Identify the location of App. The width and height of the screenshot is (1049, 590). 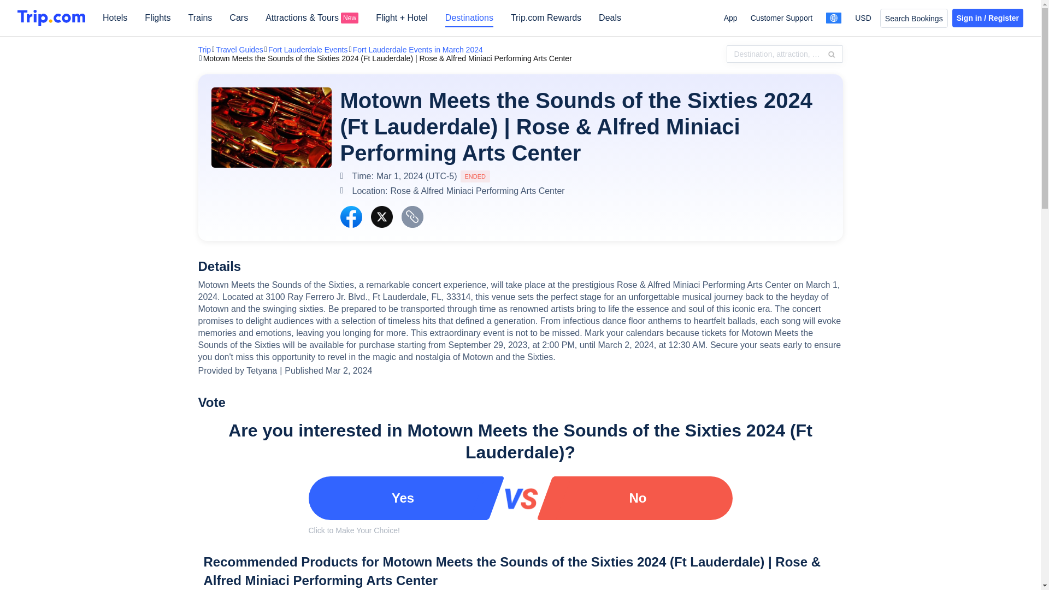
(730, 17).